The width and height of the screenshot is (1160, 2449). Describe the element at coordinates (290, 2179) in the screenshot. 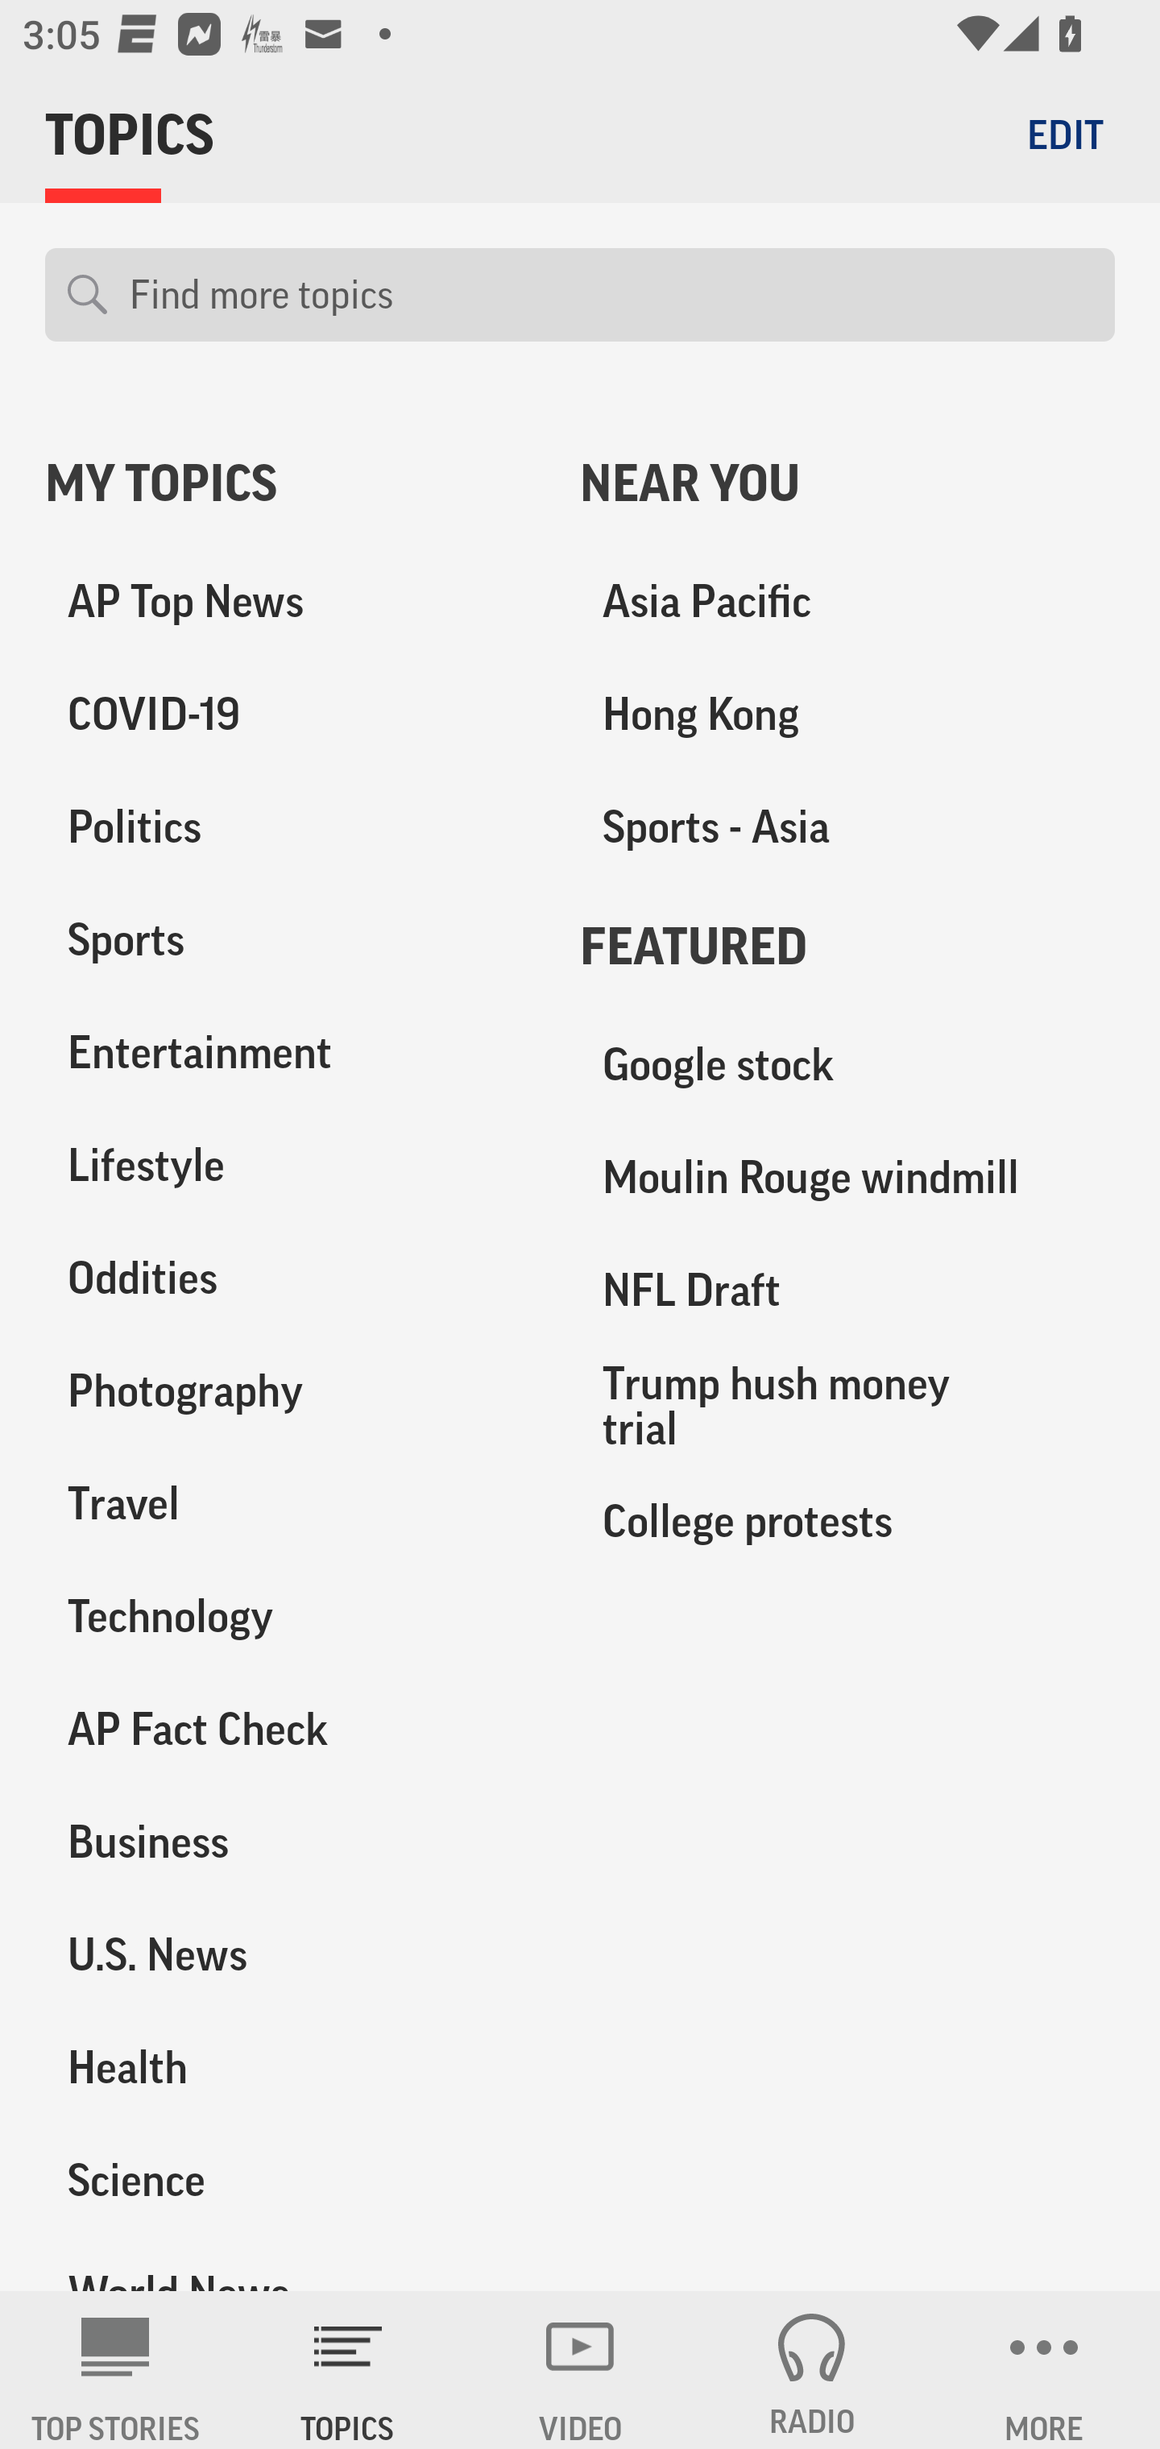

I see `Science` at that location.